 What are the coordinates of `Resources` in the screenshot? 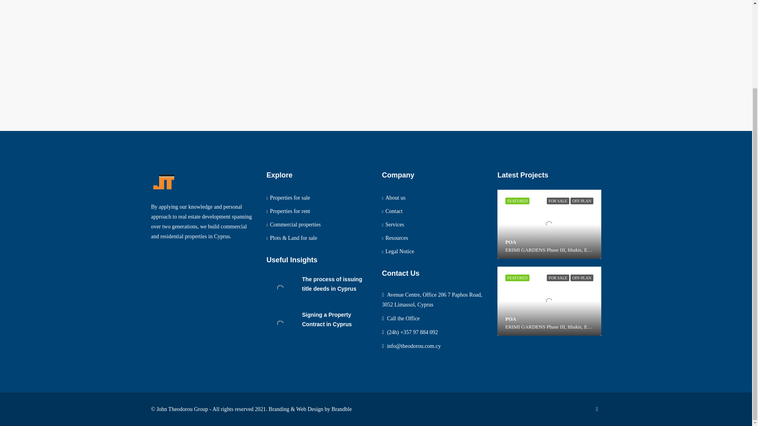 It's located at (395, 238).